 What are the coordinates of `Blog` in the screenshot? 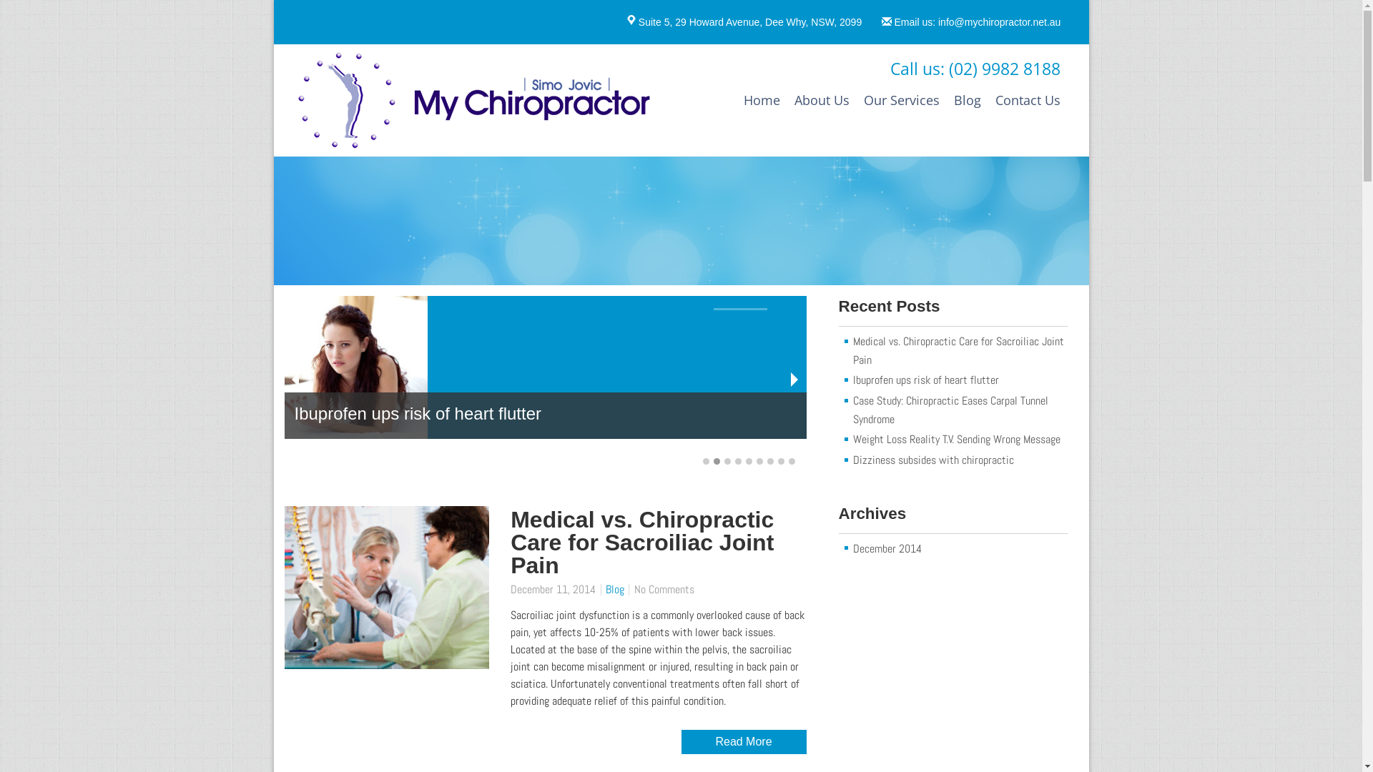 It's located at (615, 589).